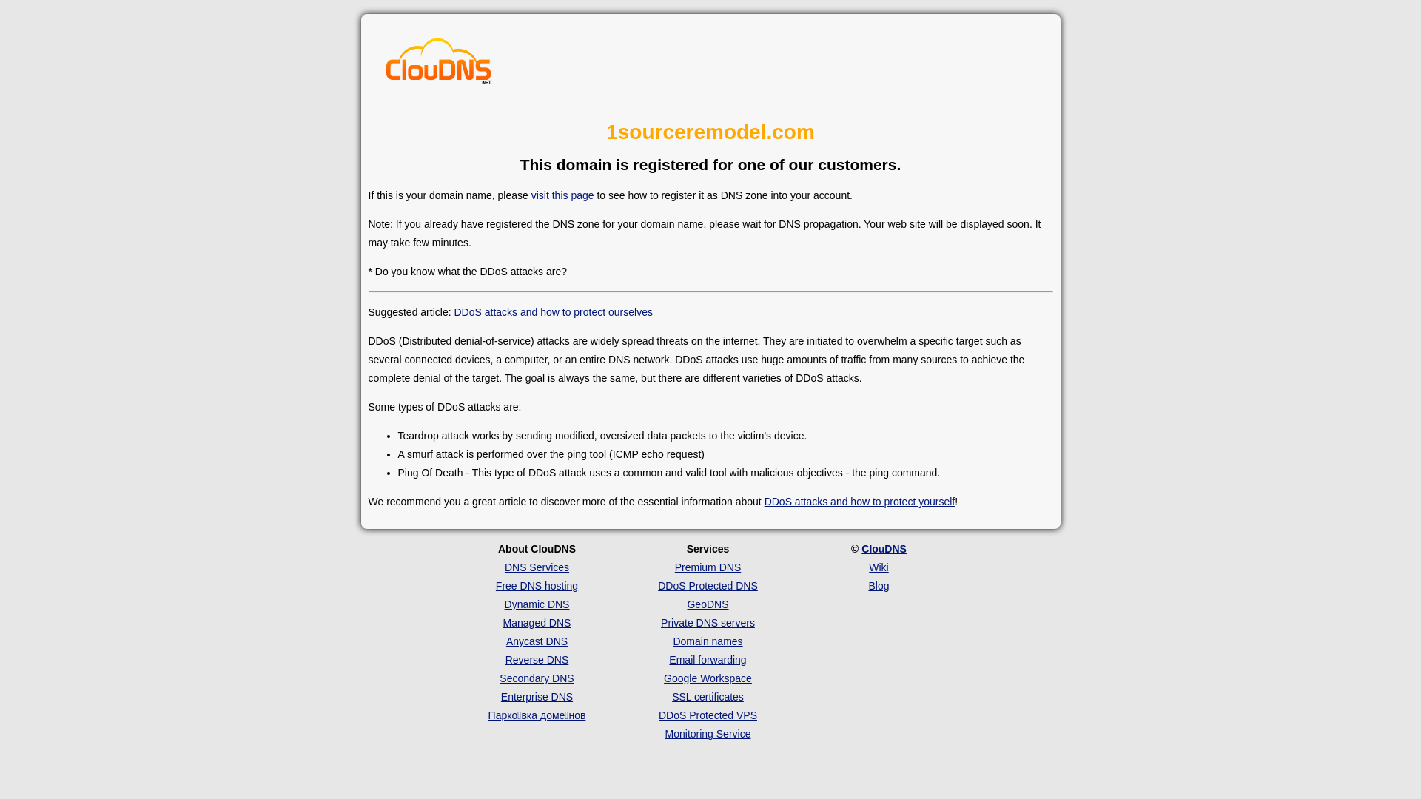  I want to click on Free DNS hosting, so click(537, 586).